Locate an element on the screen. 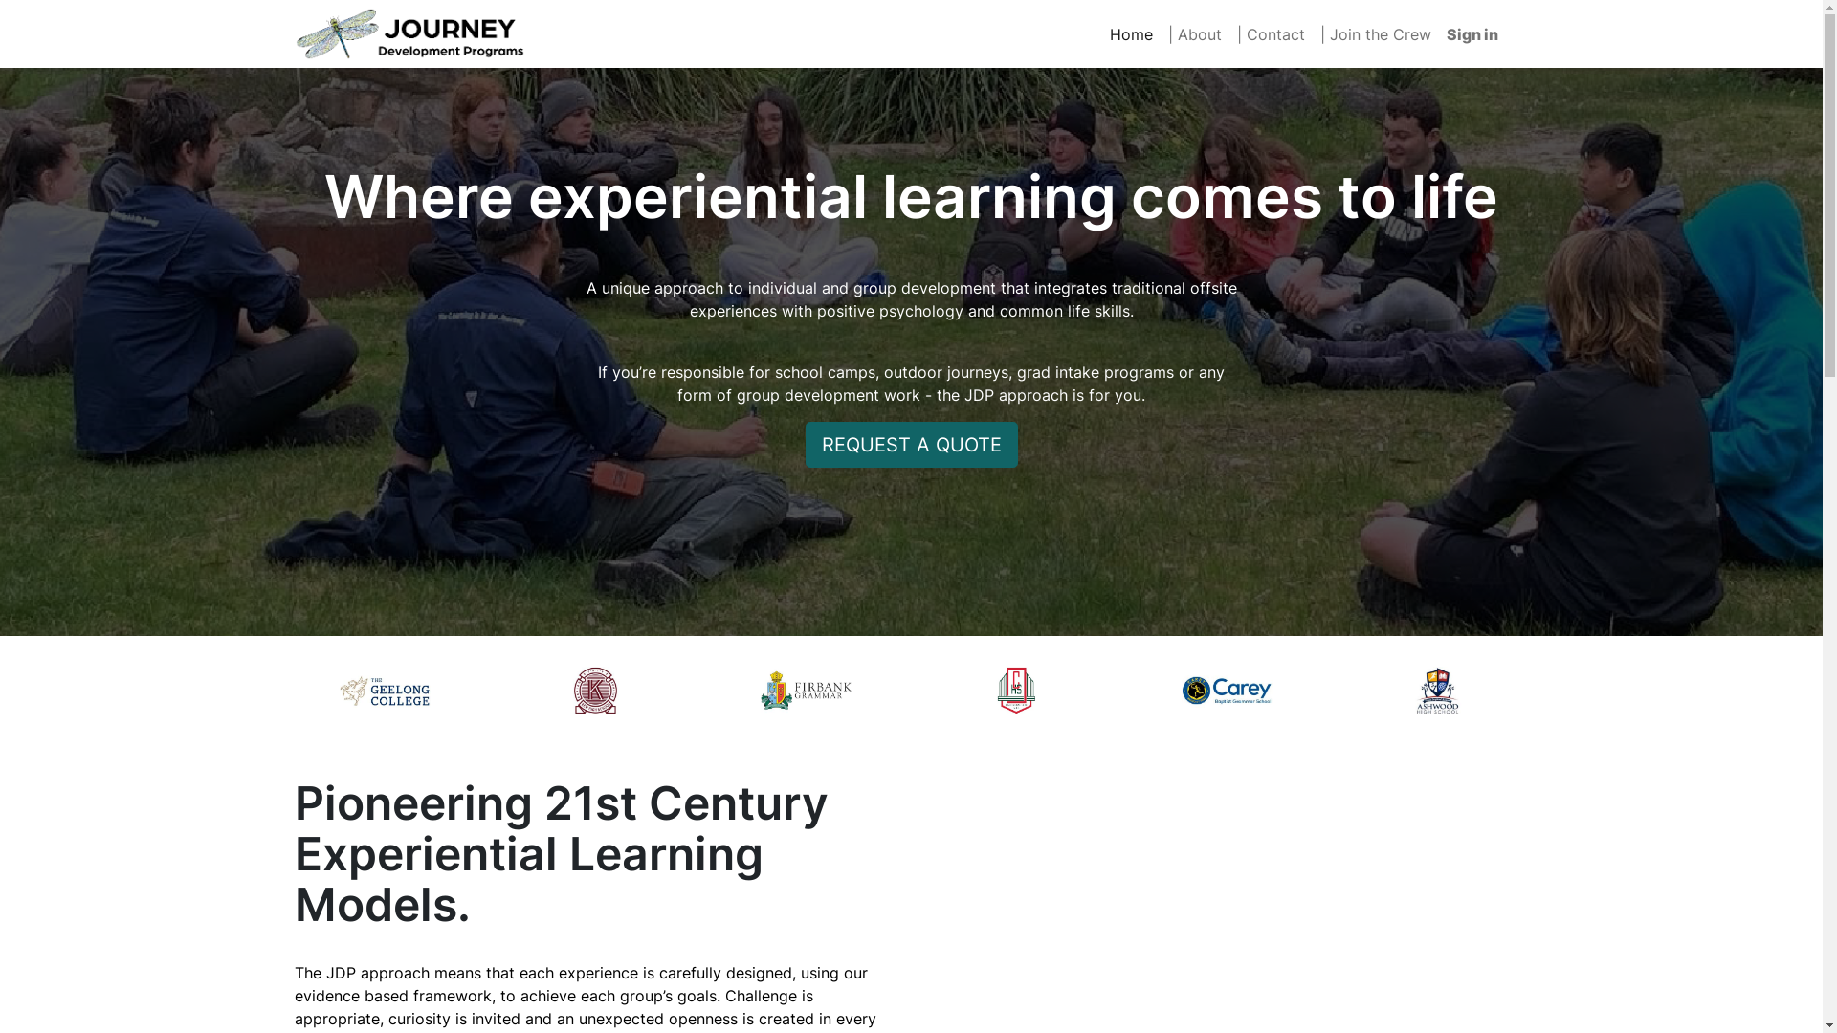  | Join the Crew is located at coordinates (1376, 34).